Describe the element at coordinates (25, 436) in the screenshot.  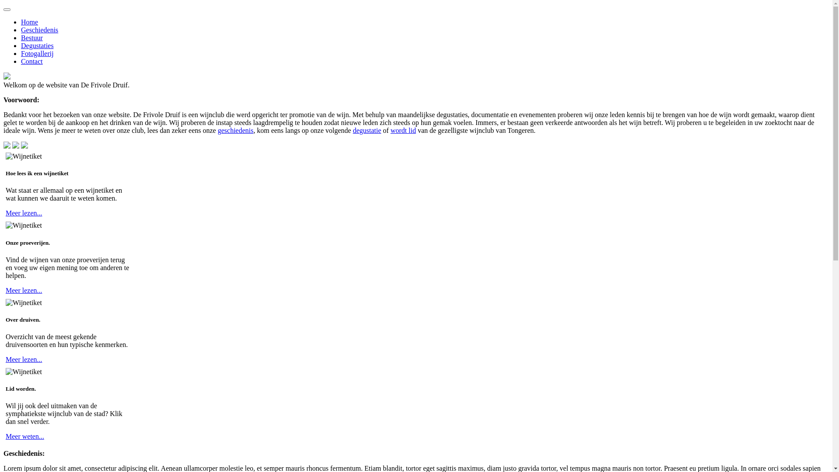
I see `Meer weten...` at that location.